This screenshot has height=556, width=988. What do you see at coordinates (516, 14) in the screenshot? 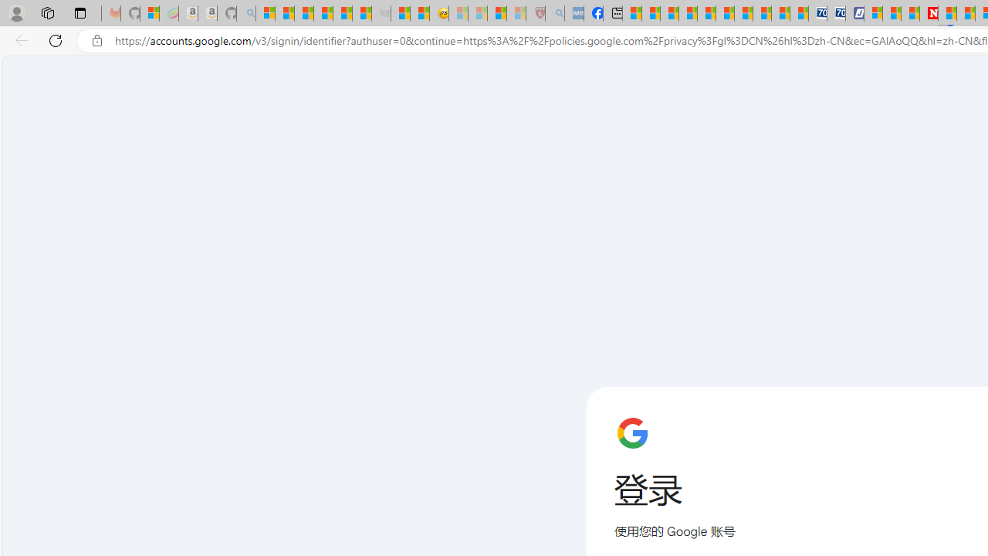
I see `12 Popular Science Lies that Must be Corrected - Sleeping` at bounding box center [516, 14].